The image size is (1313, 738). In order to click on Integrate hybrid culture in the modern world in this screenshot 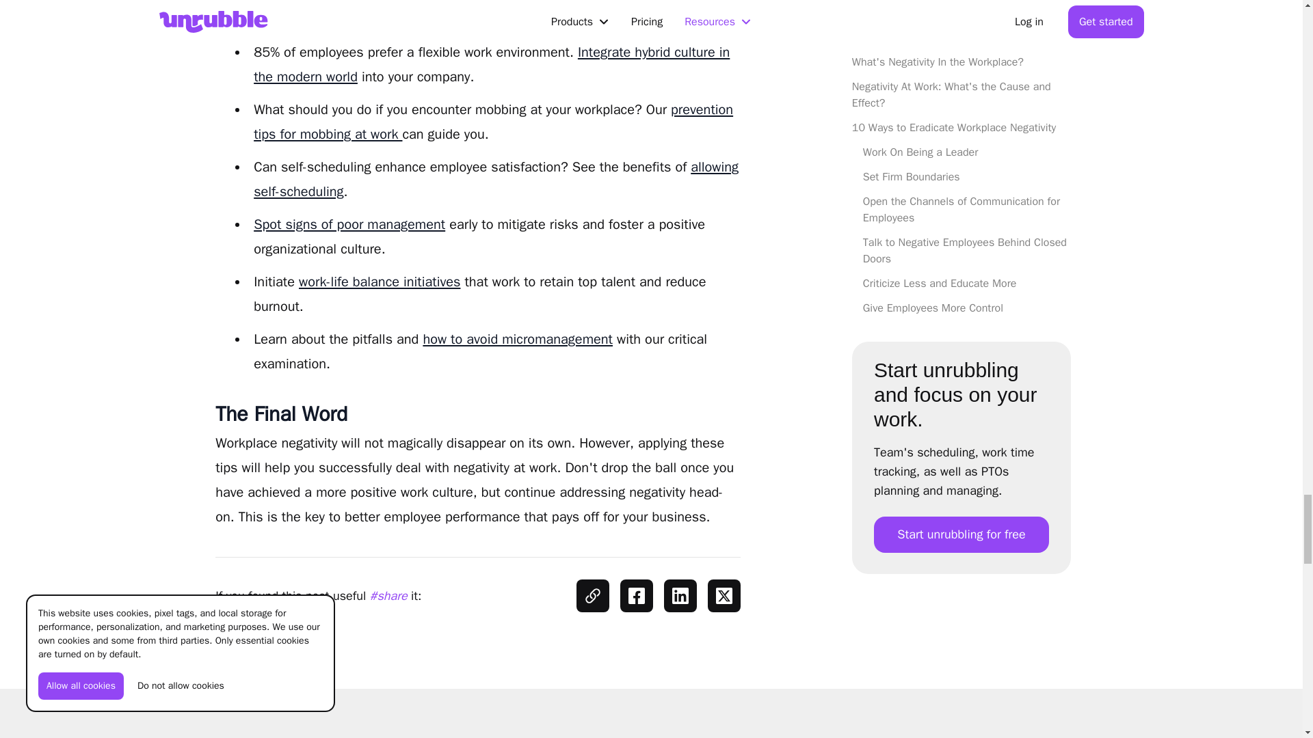, I will do `click(491, 64)`.